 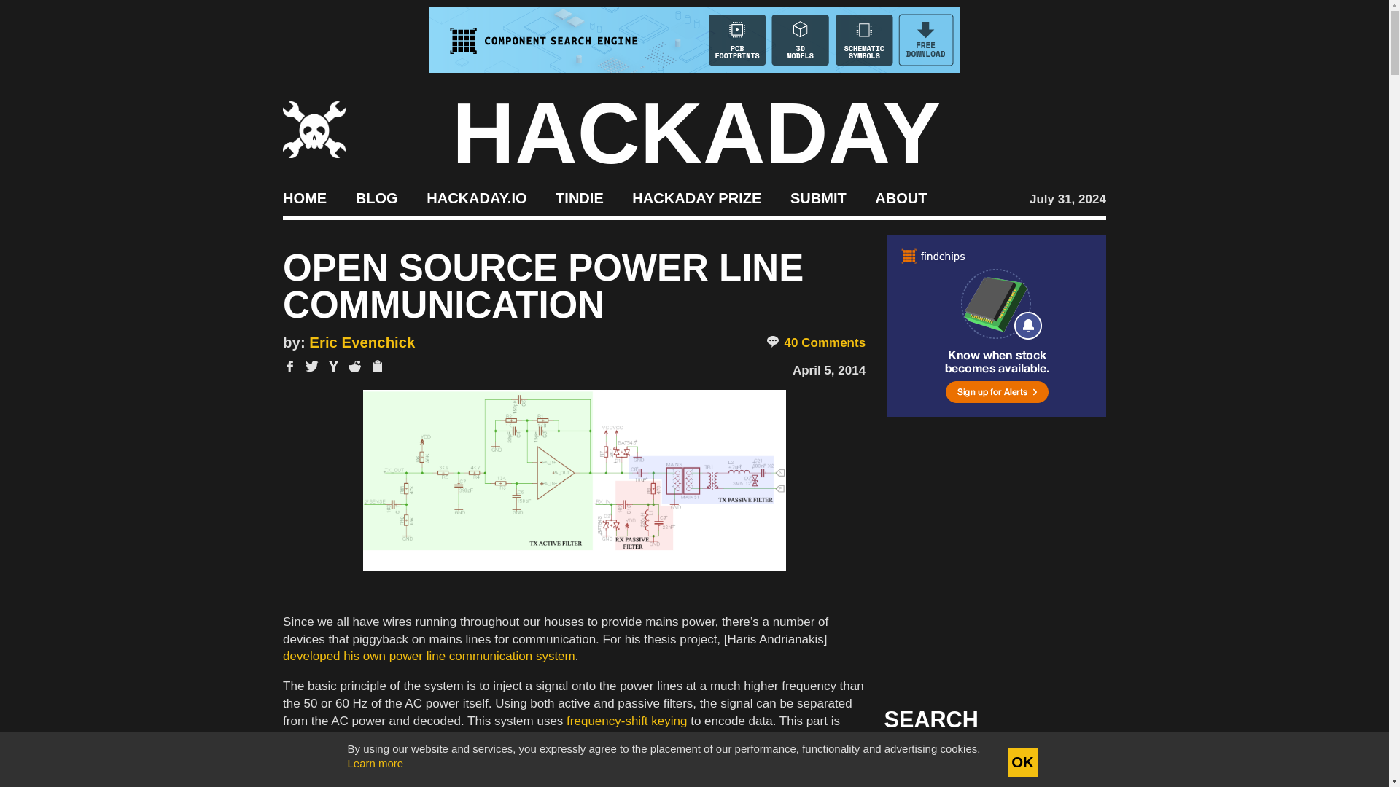 What do you see at coordinates (828, 370) in the screenshot?
I see `April 5, 2014` at bounding box center [828, 370].